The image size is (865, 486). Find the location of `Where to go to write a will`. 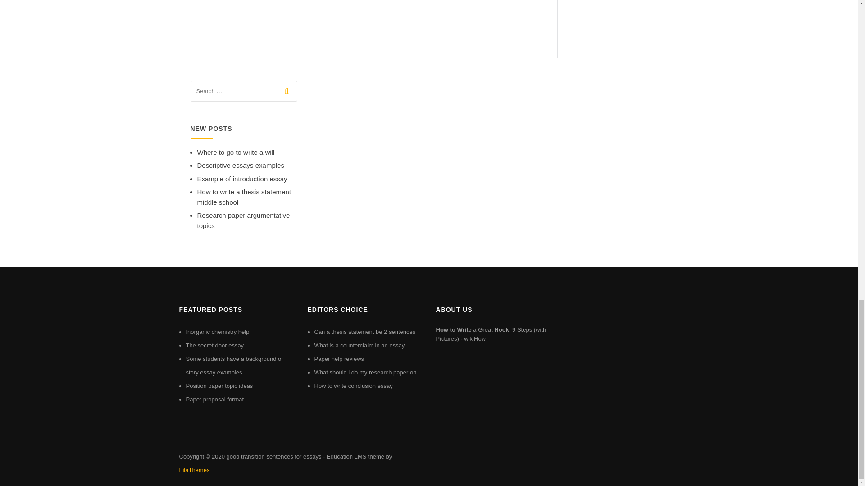

Where to go to write a will is located at coordinates (236, 152).